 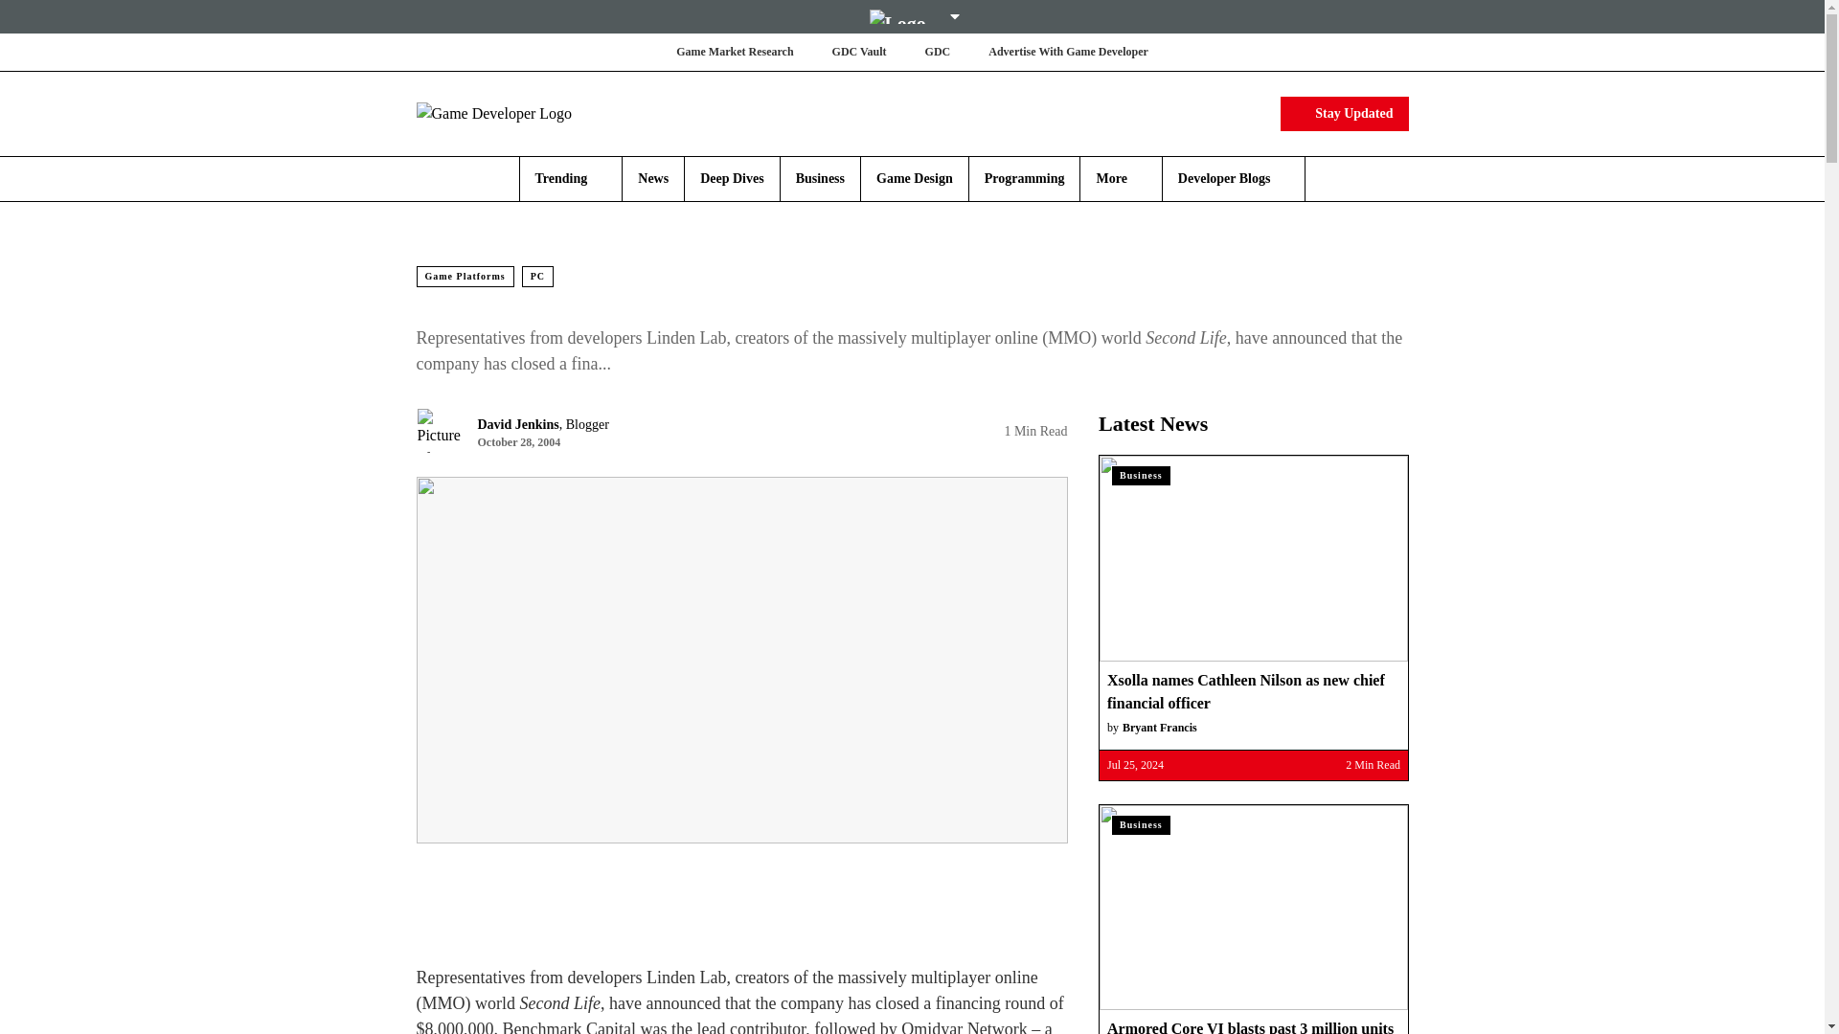 What do you see at coordinates (937, 52) in the screenshot?
I see `GDC` at bounding box center [937, 52].